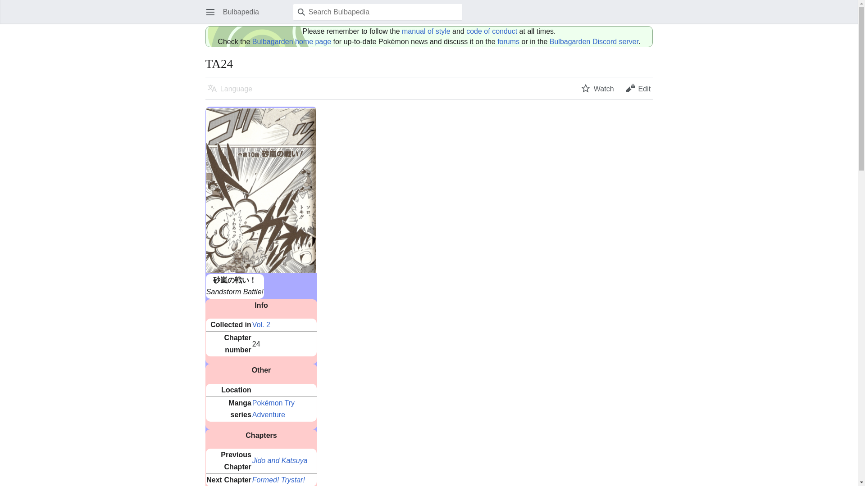 The width and height of the screenshot is (865, 486). Describe the element at coordinates (261, 324) in the screenshot. I see `Vol. 2` at that location.